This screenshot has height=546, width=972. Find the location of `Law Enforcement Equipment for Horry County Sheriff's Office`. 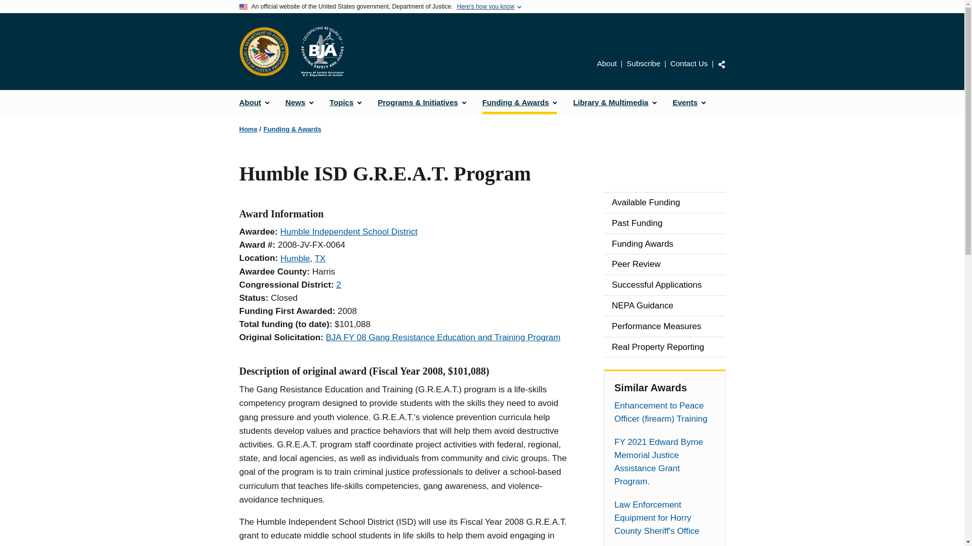

Law Enforcement Equipment for Horry County Sheriff's Office is located at coordinates (664, 518).